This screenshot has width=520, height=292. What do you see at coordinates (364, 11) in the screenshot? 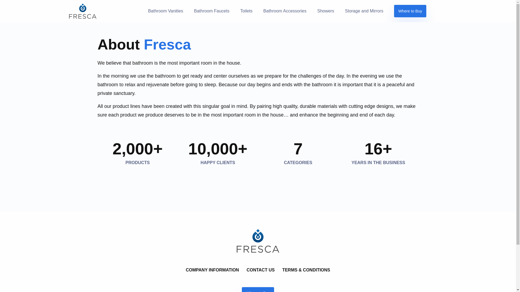
I see `Storage and Mirrors` at bounding box center [364, 11].